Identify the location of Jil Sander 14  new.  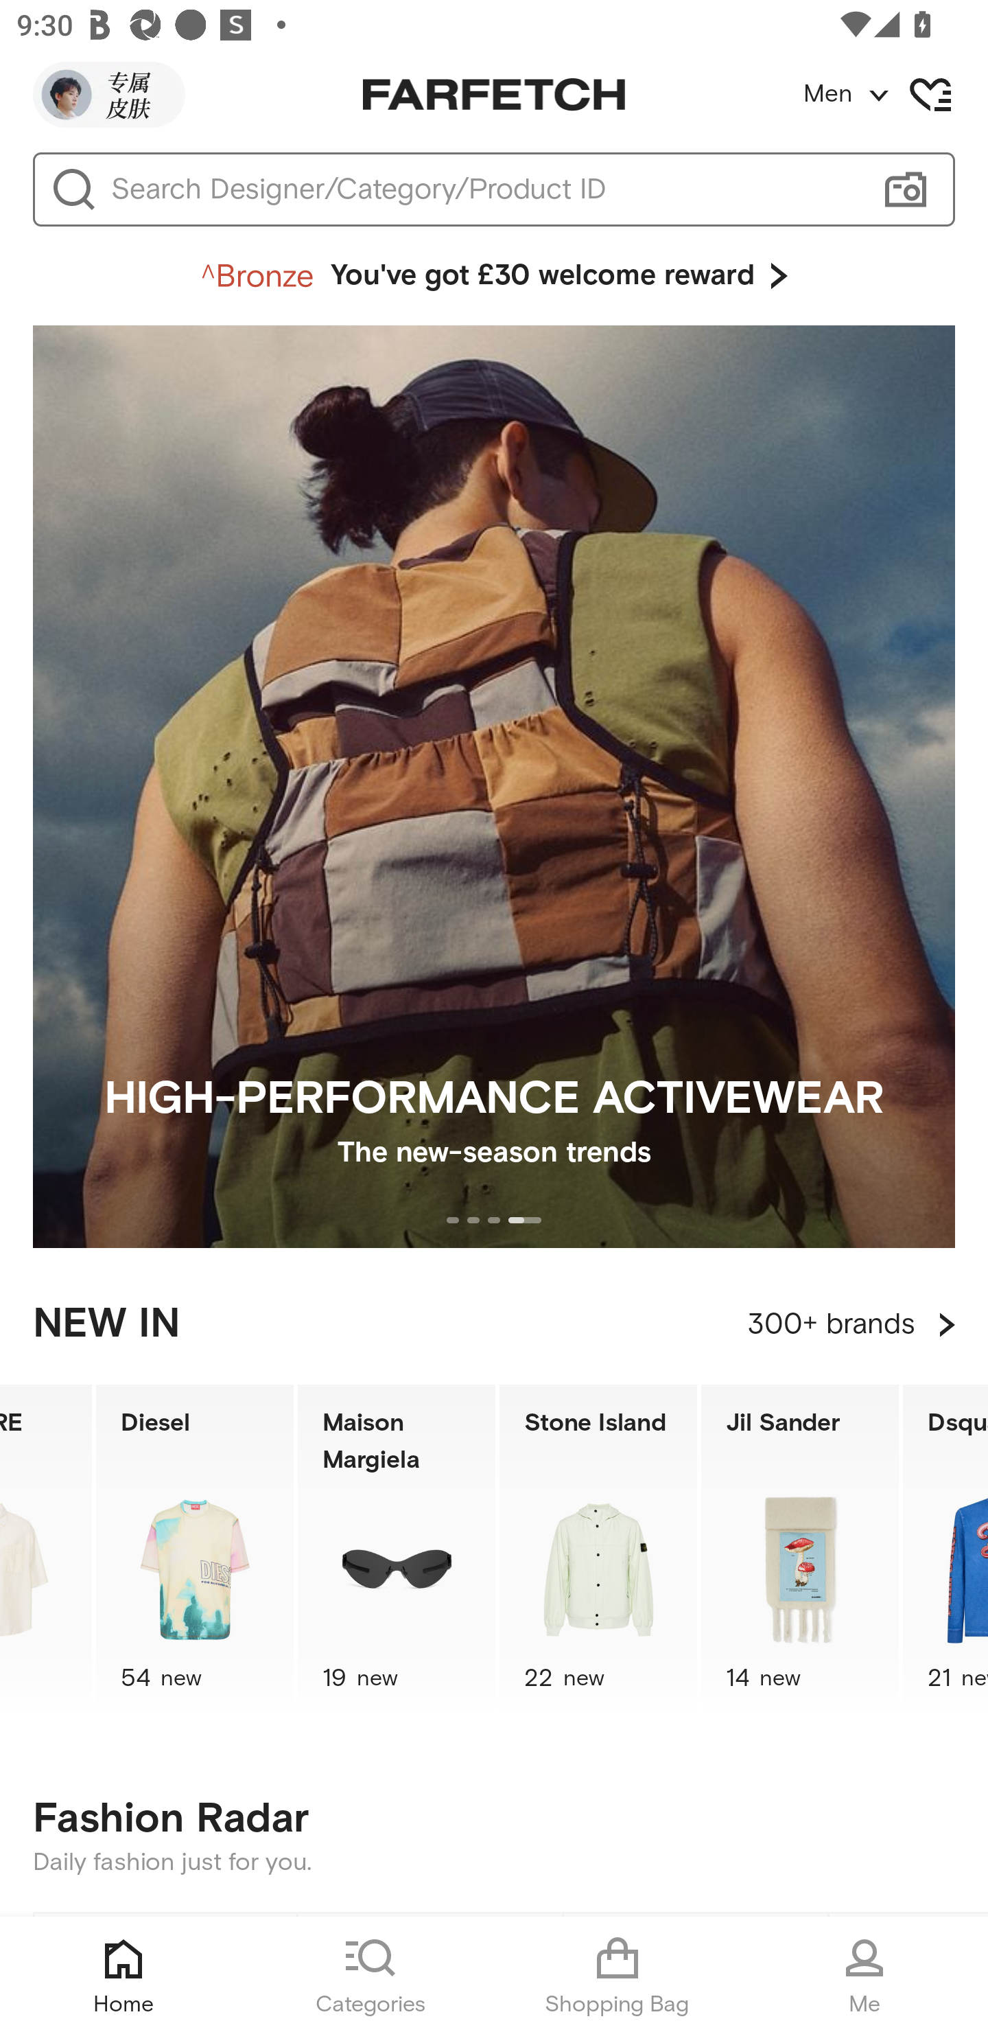
(800, 1551).